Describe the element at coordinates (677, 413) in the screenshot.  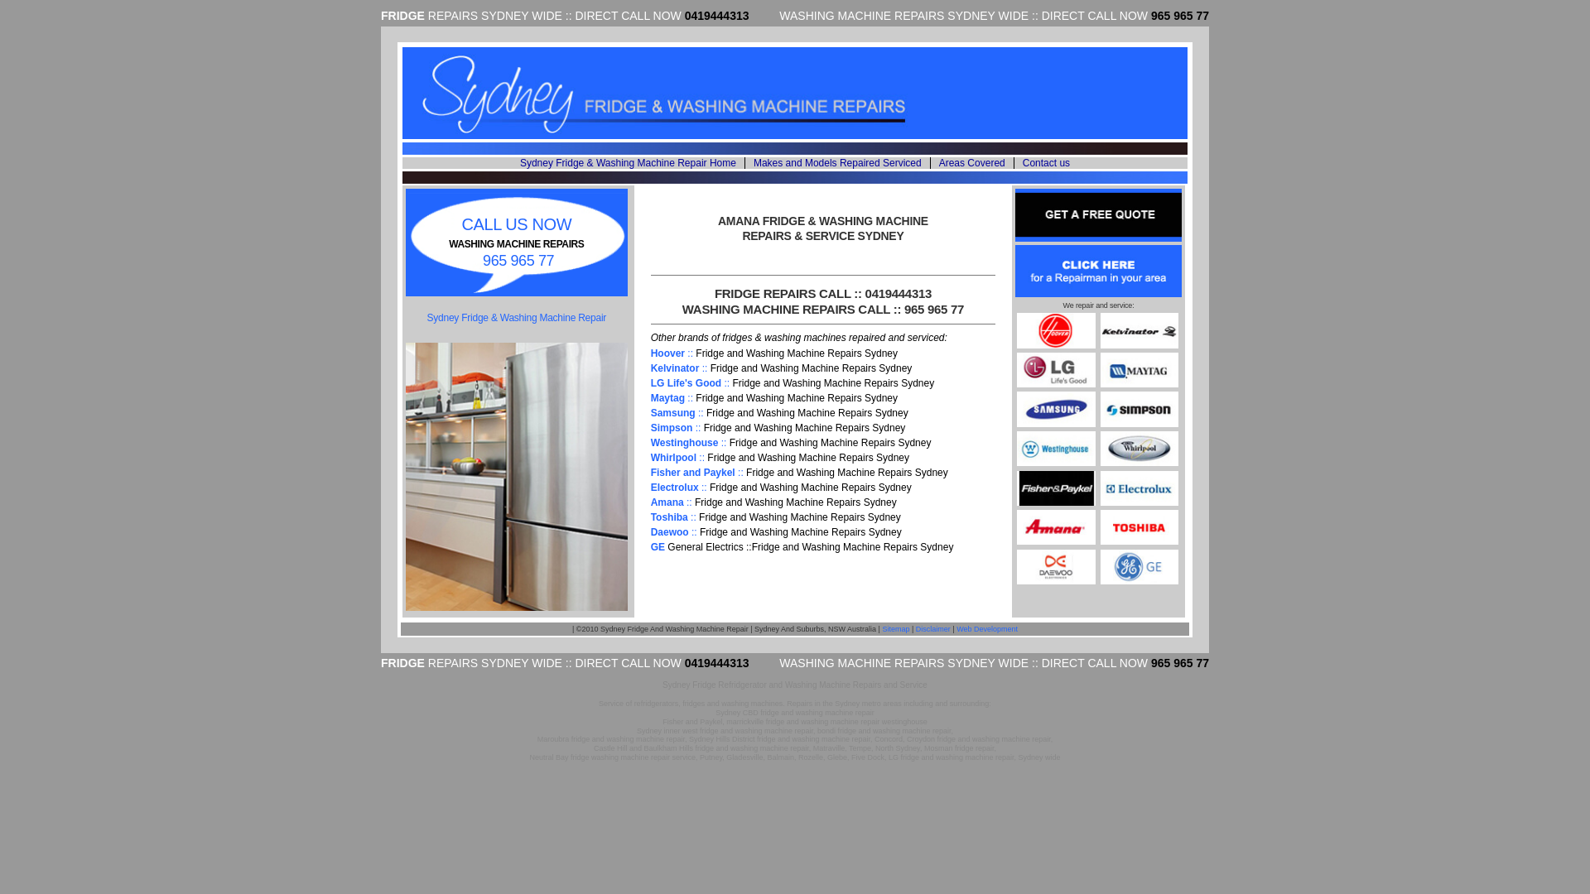
I see `Samsung ::` at that location.